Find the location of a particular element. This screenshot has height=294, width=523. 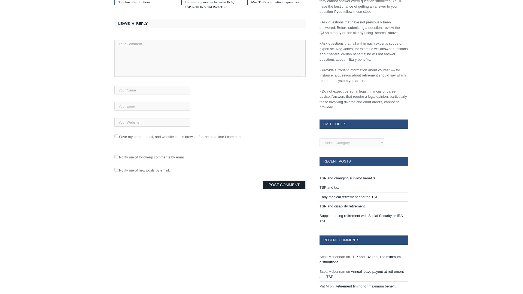

subscribe is located at coordinates (116, 157).